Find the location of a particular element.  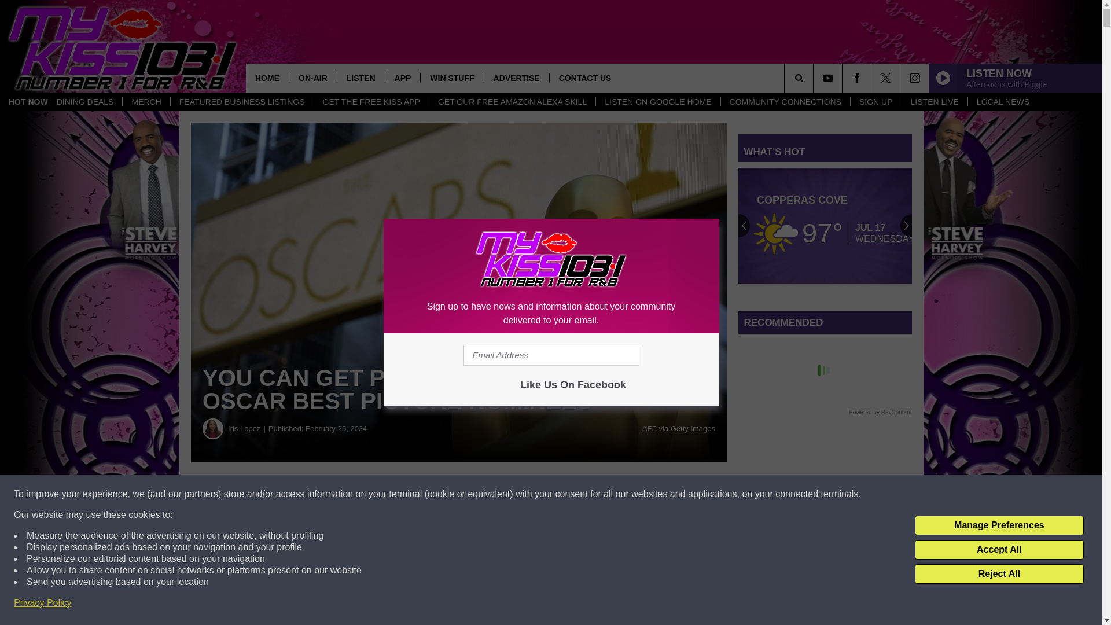

LISTEN LIVE is located at coordinates (934, 102).